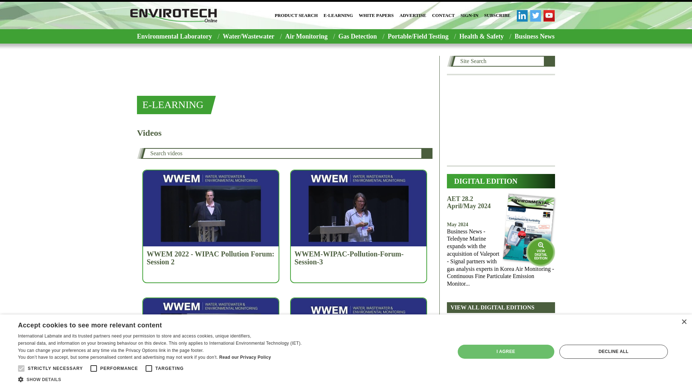 The width and height of the screenshot is (692, 389). What do you see at coordinates (443, 15) in the screenshot?
I see `CONTACT` at bounding box center [443, 15].